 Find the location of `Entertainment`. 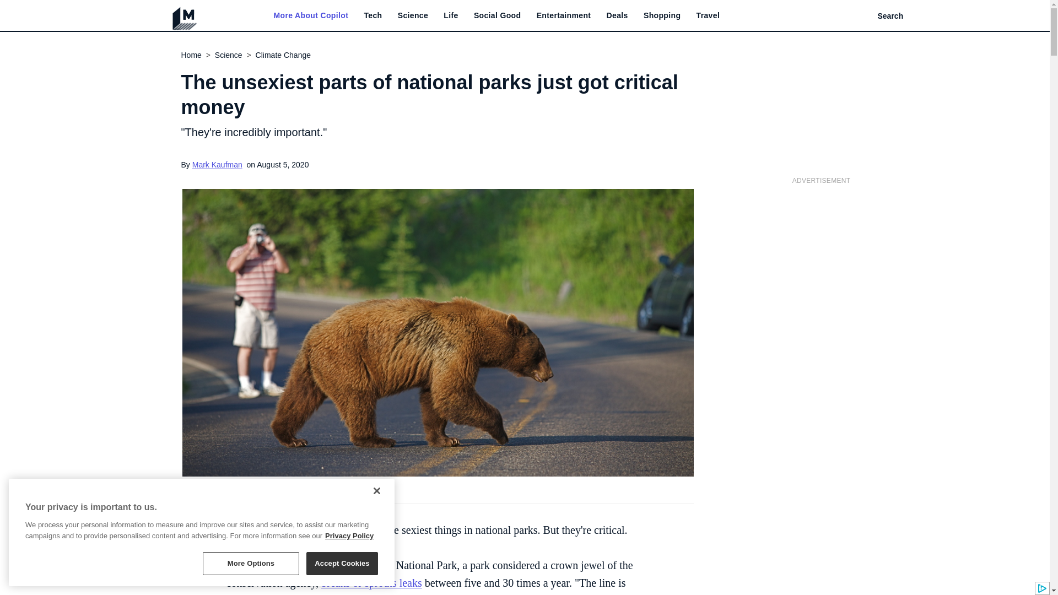

Entertainment is located at coordinates (564, 15).